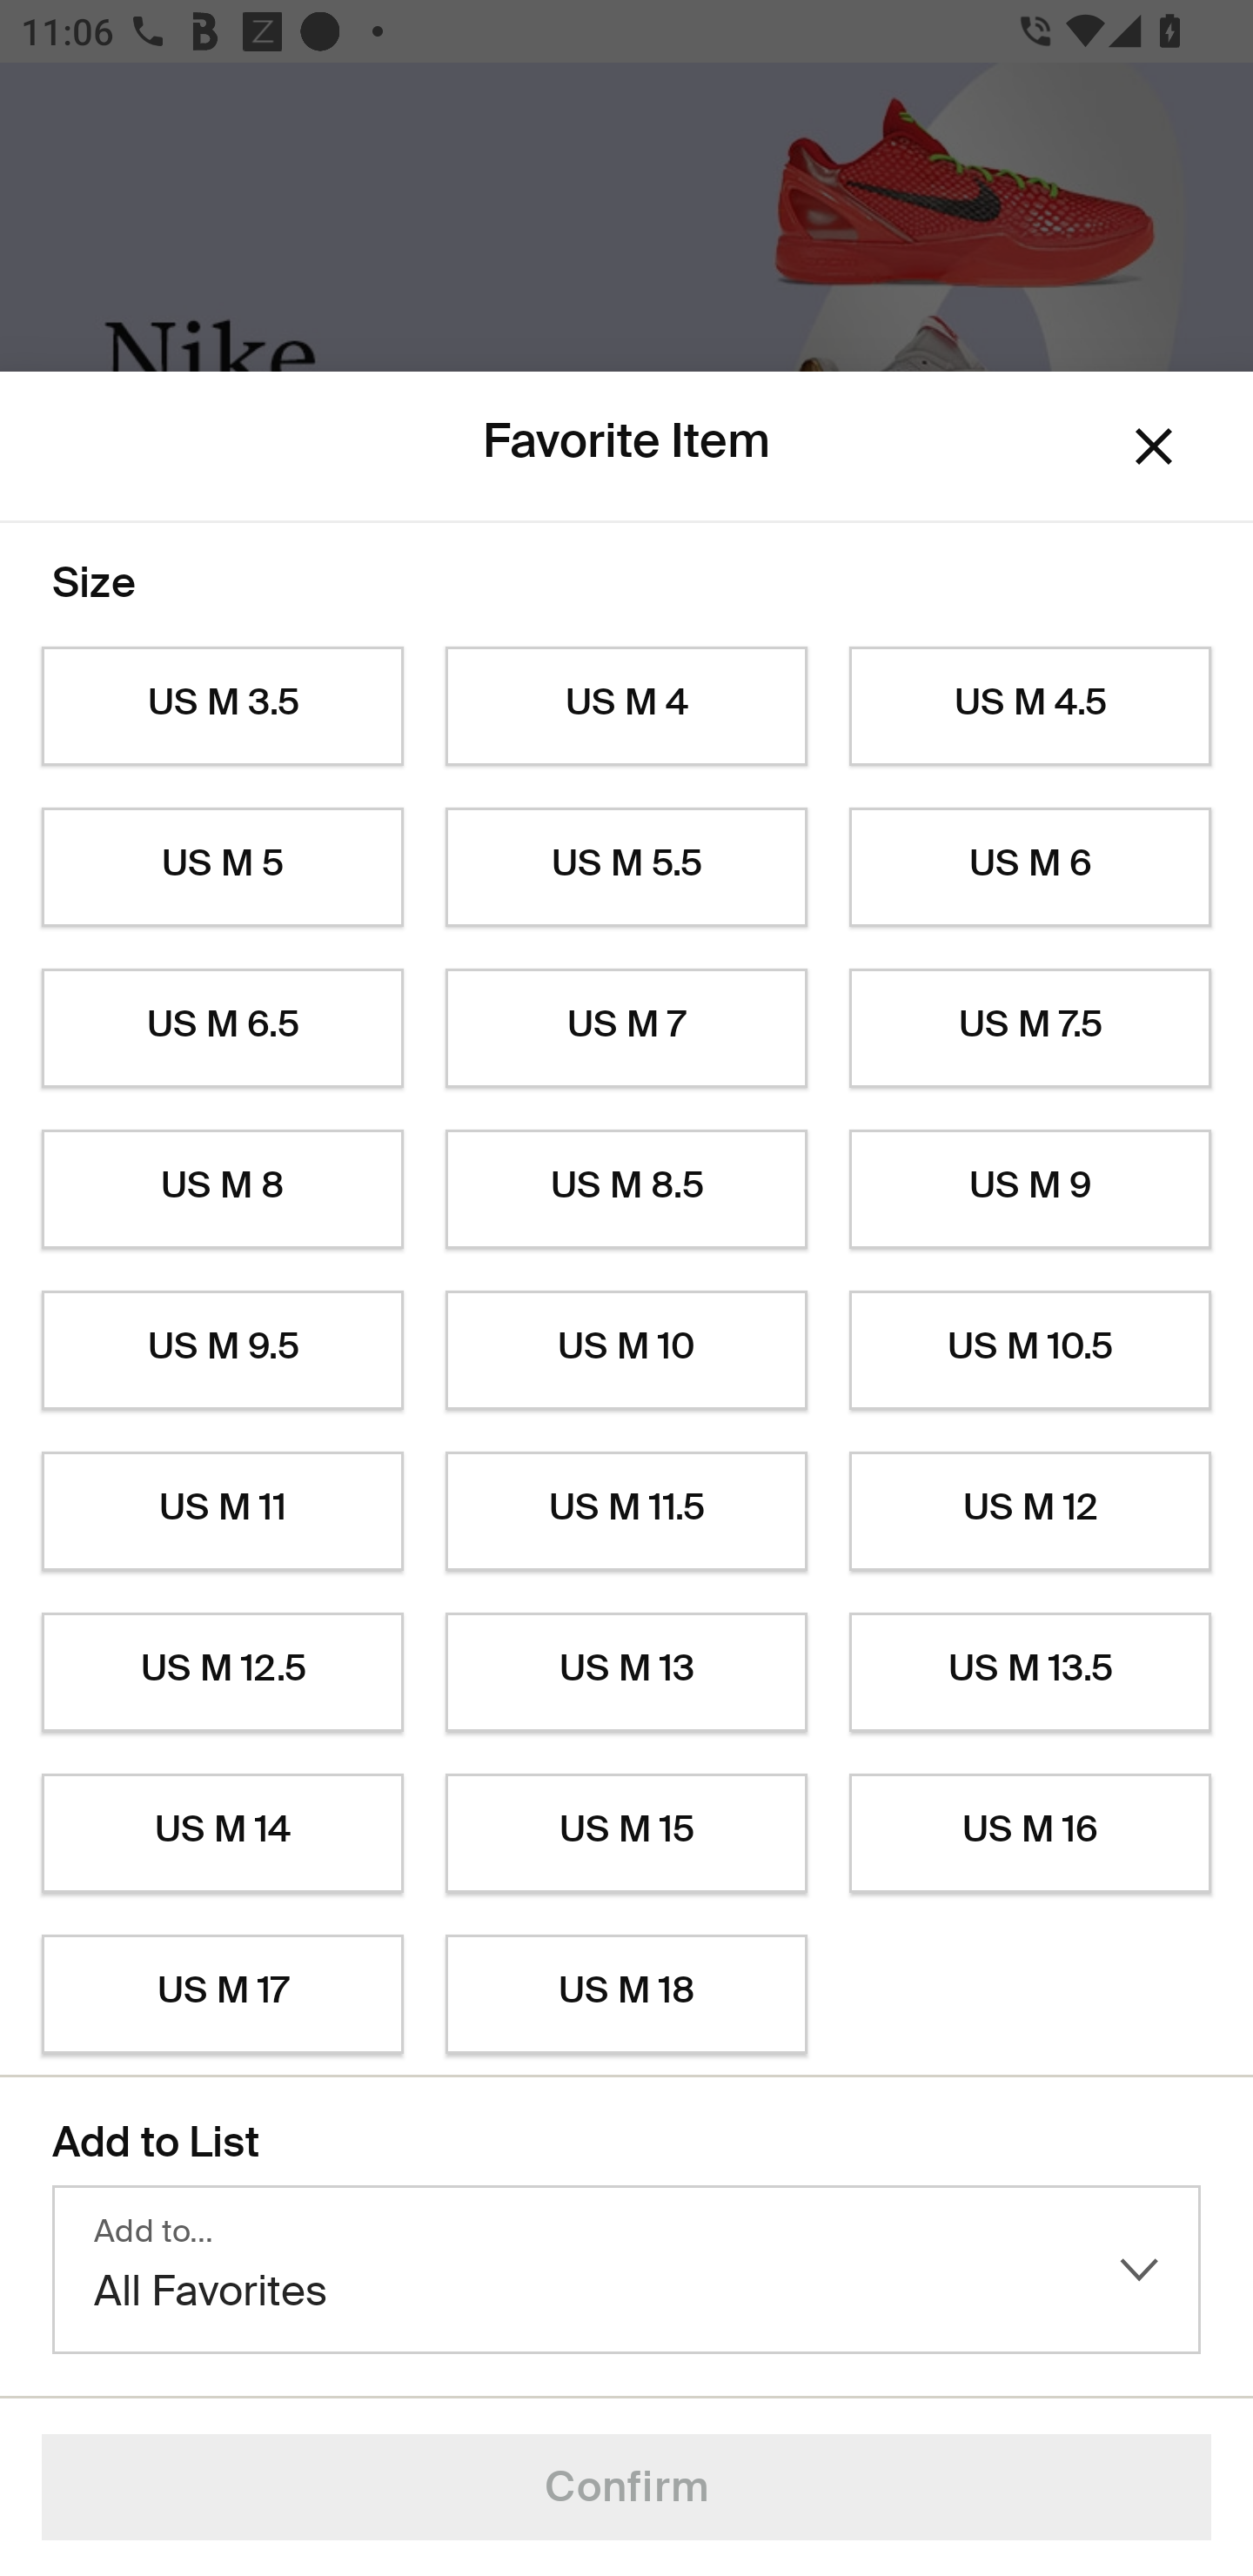 The image size is (1253, 2576). What do you see at coordinates (626, 867) in the screenshot?
I see `US M 5.5` at bounding box center [626, 867].